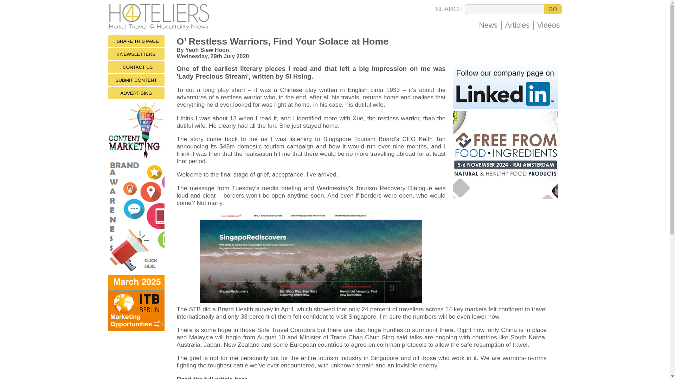  What do you see at coordinates (488, 25) in the screenshot?
I see `News` at bounding box center [488, 25].